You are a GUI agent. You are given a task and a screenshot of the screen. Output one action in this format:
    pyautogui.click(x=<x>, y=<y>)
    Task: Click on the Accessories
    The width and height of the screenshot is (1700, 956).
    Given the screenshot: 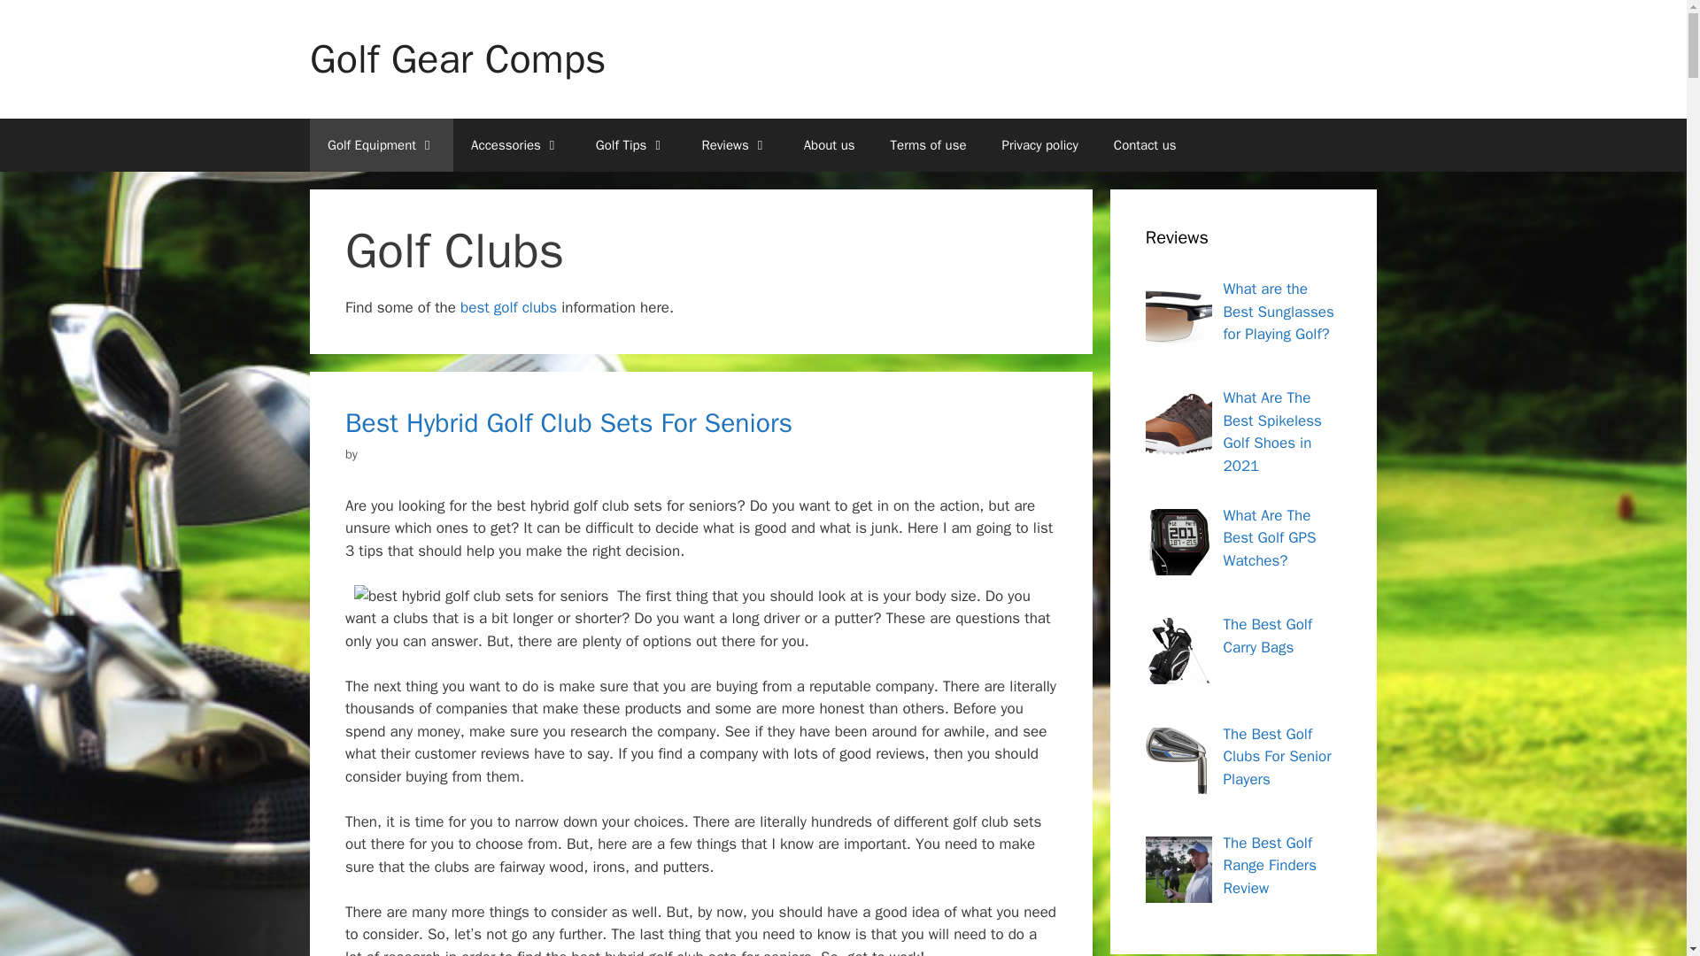 What is the action you would take?
    pyautogui.click(x=515, y=145)
    